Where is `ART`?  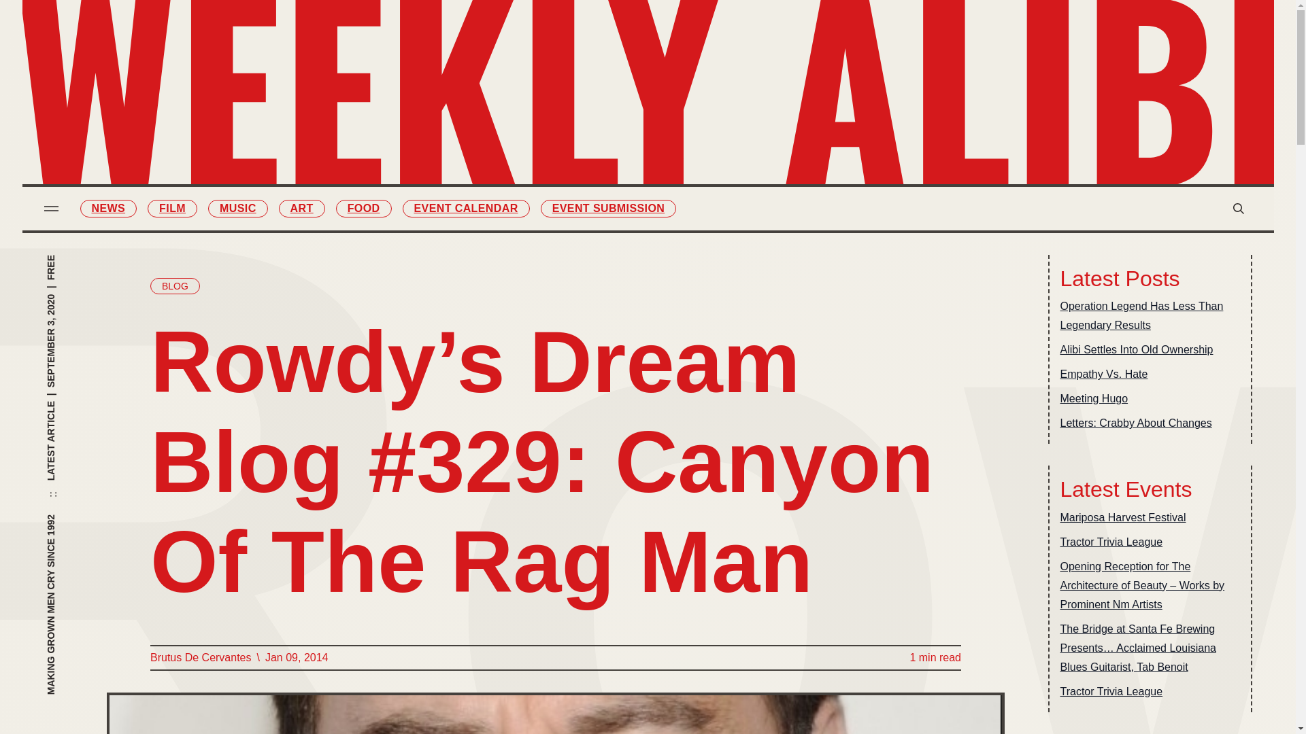 ART is located at coordinates (302, 208).